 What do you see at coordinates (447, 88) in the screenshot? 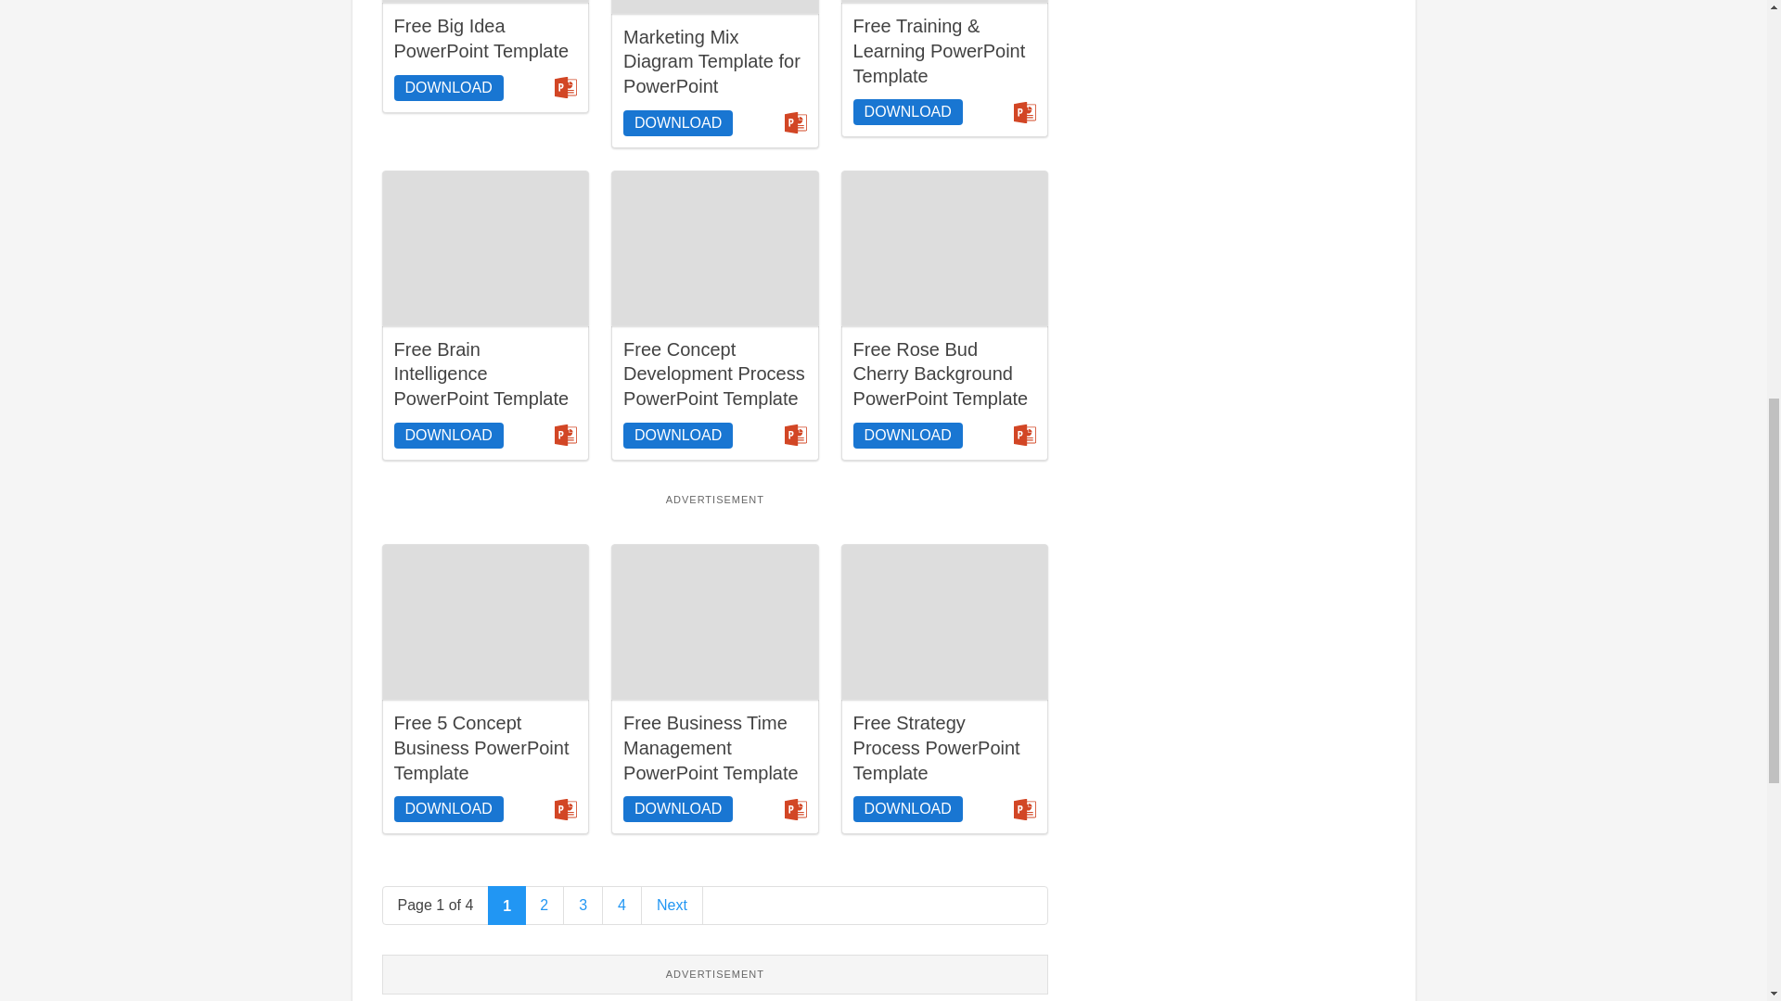
I see `DOWNLOAD` at bounding box center [447, 88].